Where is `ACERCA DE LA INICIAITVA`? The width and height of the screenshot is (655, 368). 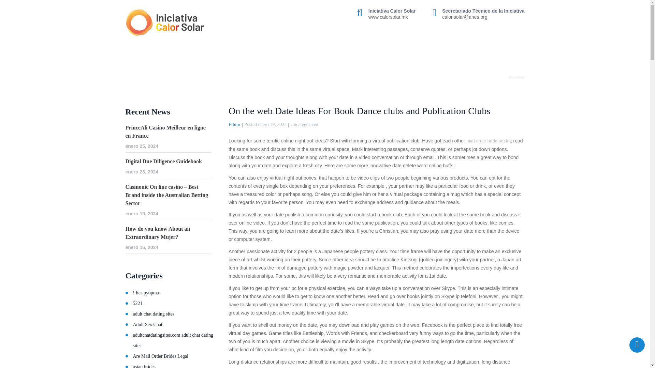 ACERCA DE LA INICIAITVA is located at coordinates (203, 46).